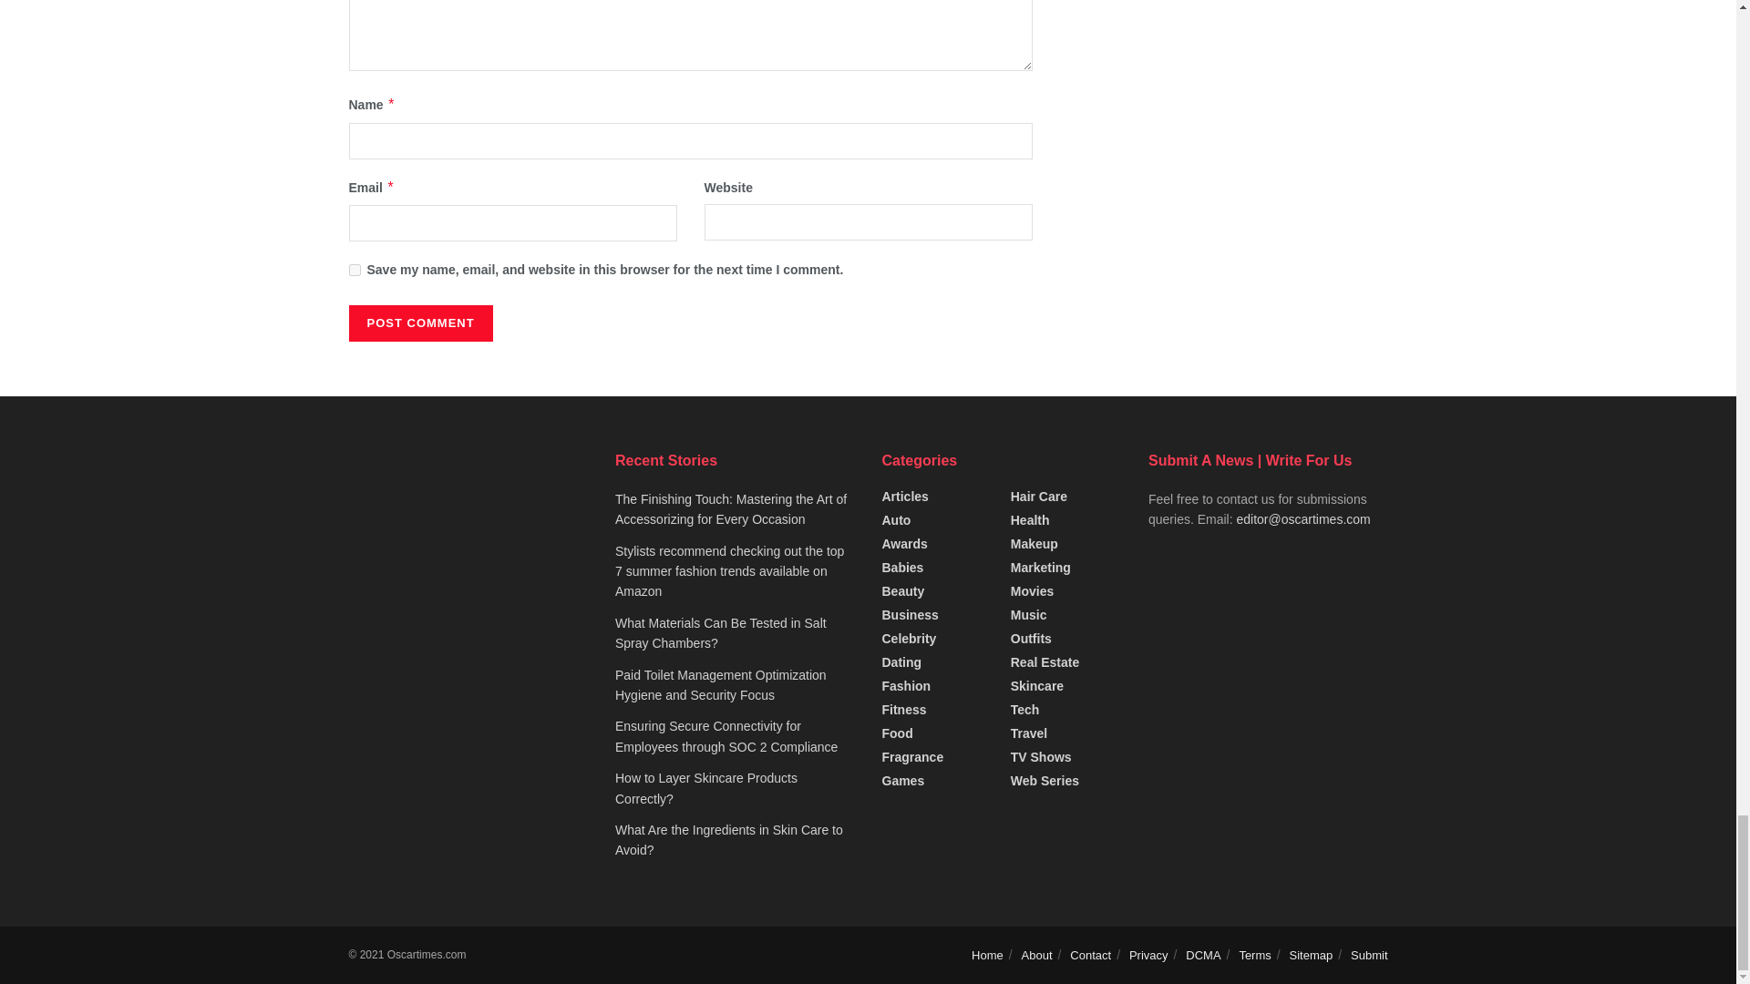  Describe the element at coordinates (354, 270) in the screenshot. I see `yes` at that location.